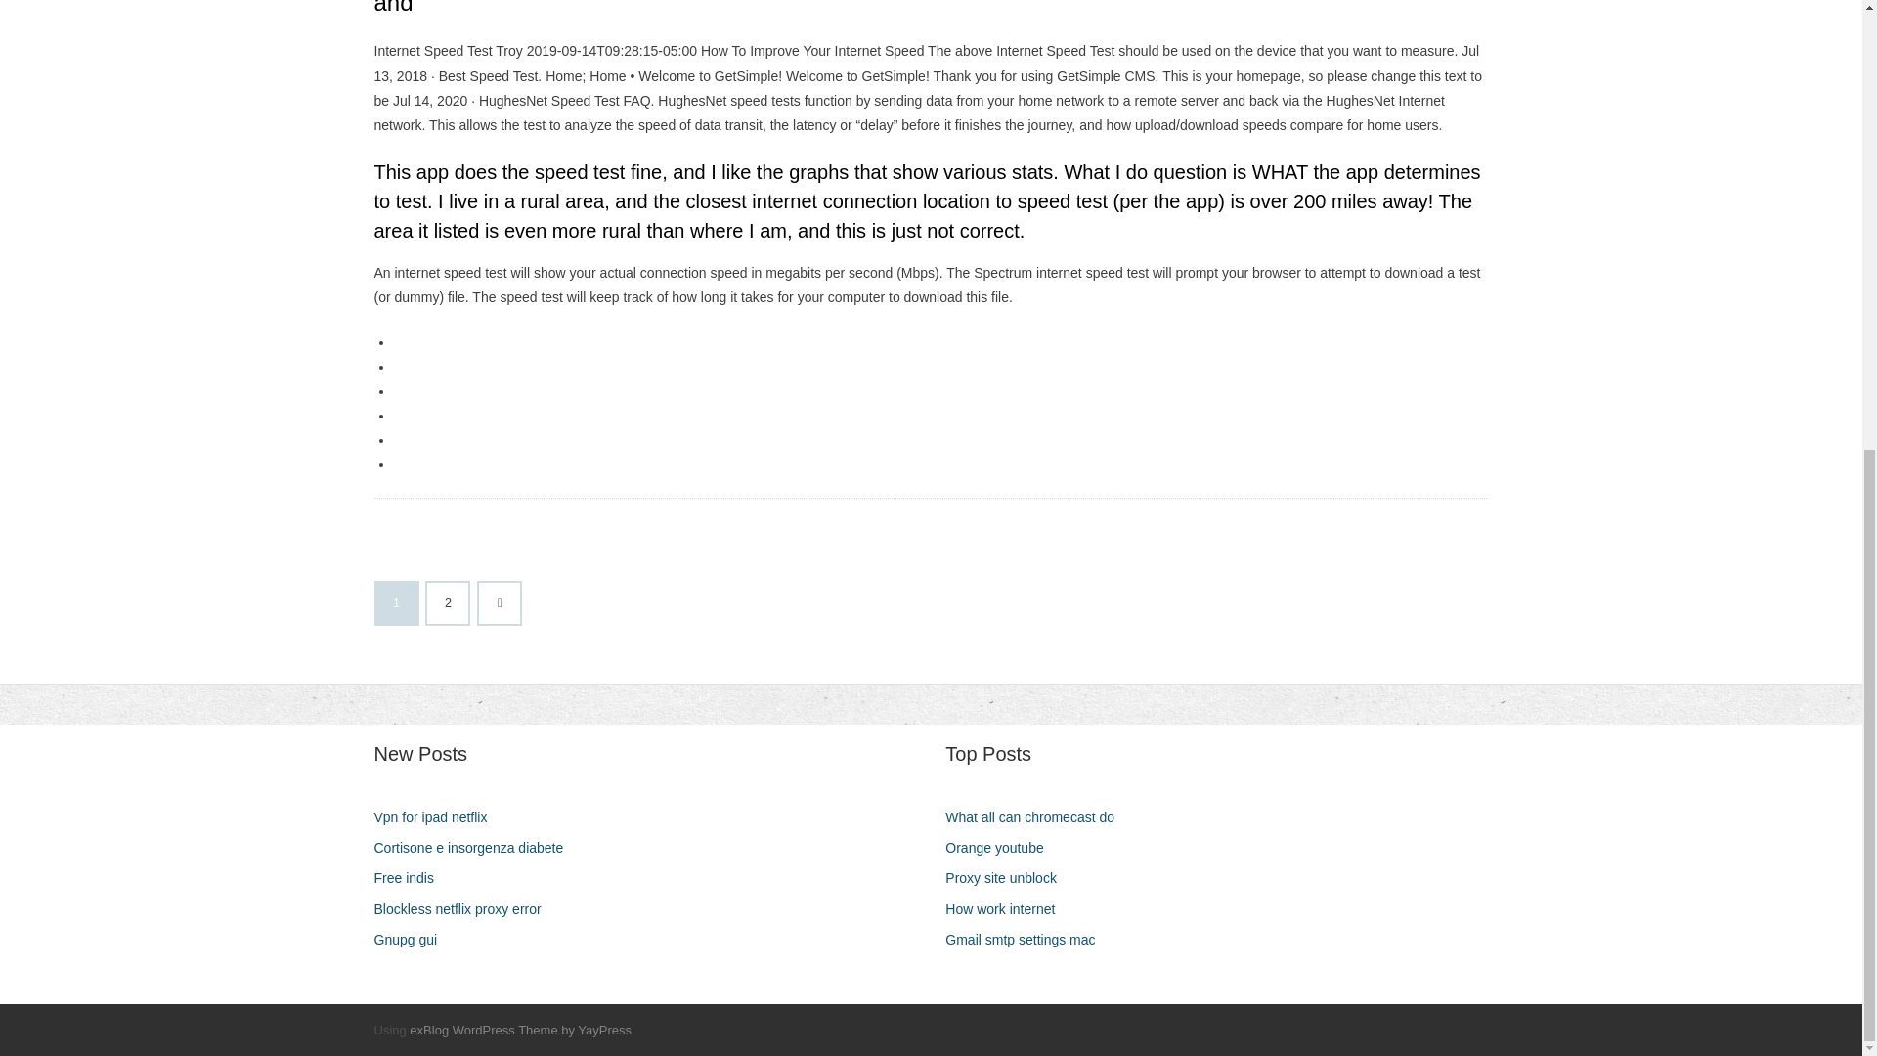 The height and width of the screenshot is (1056, 1877). Describe the element at coordinates (475, 849) in the screenshot. I see `Cortisone e insorgenza diabete` at that location.